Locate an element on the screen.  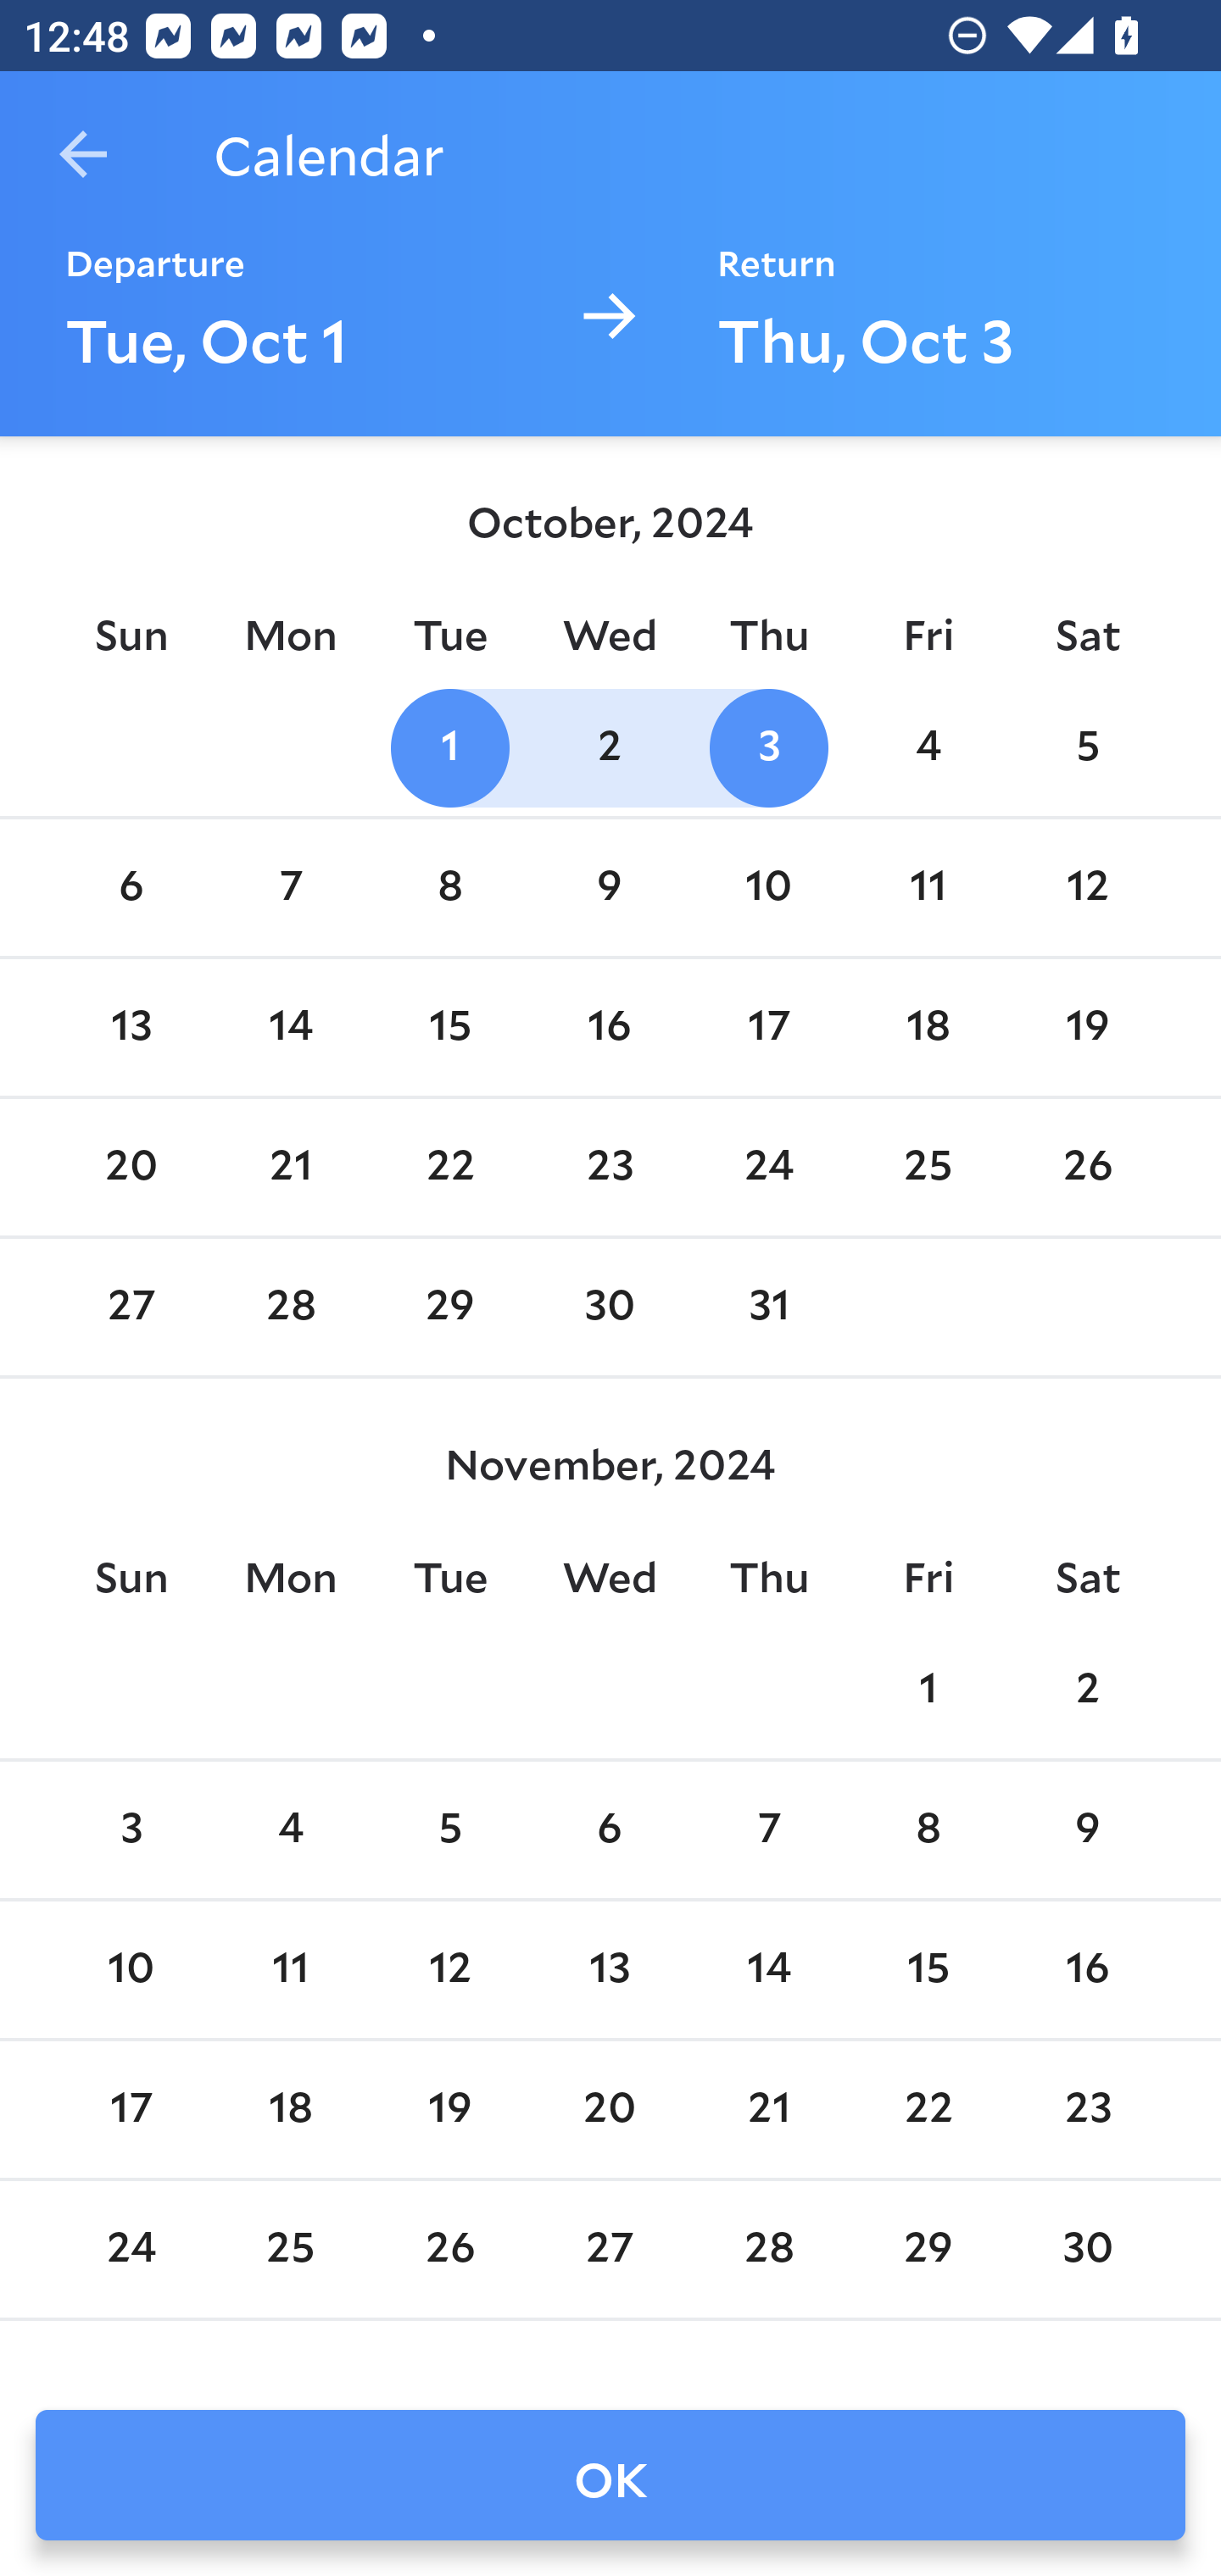
1 is located at coordinates (928, 1690).